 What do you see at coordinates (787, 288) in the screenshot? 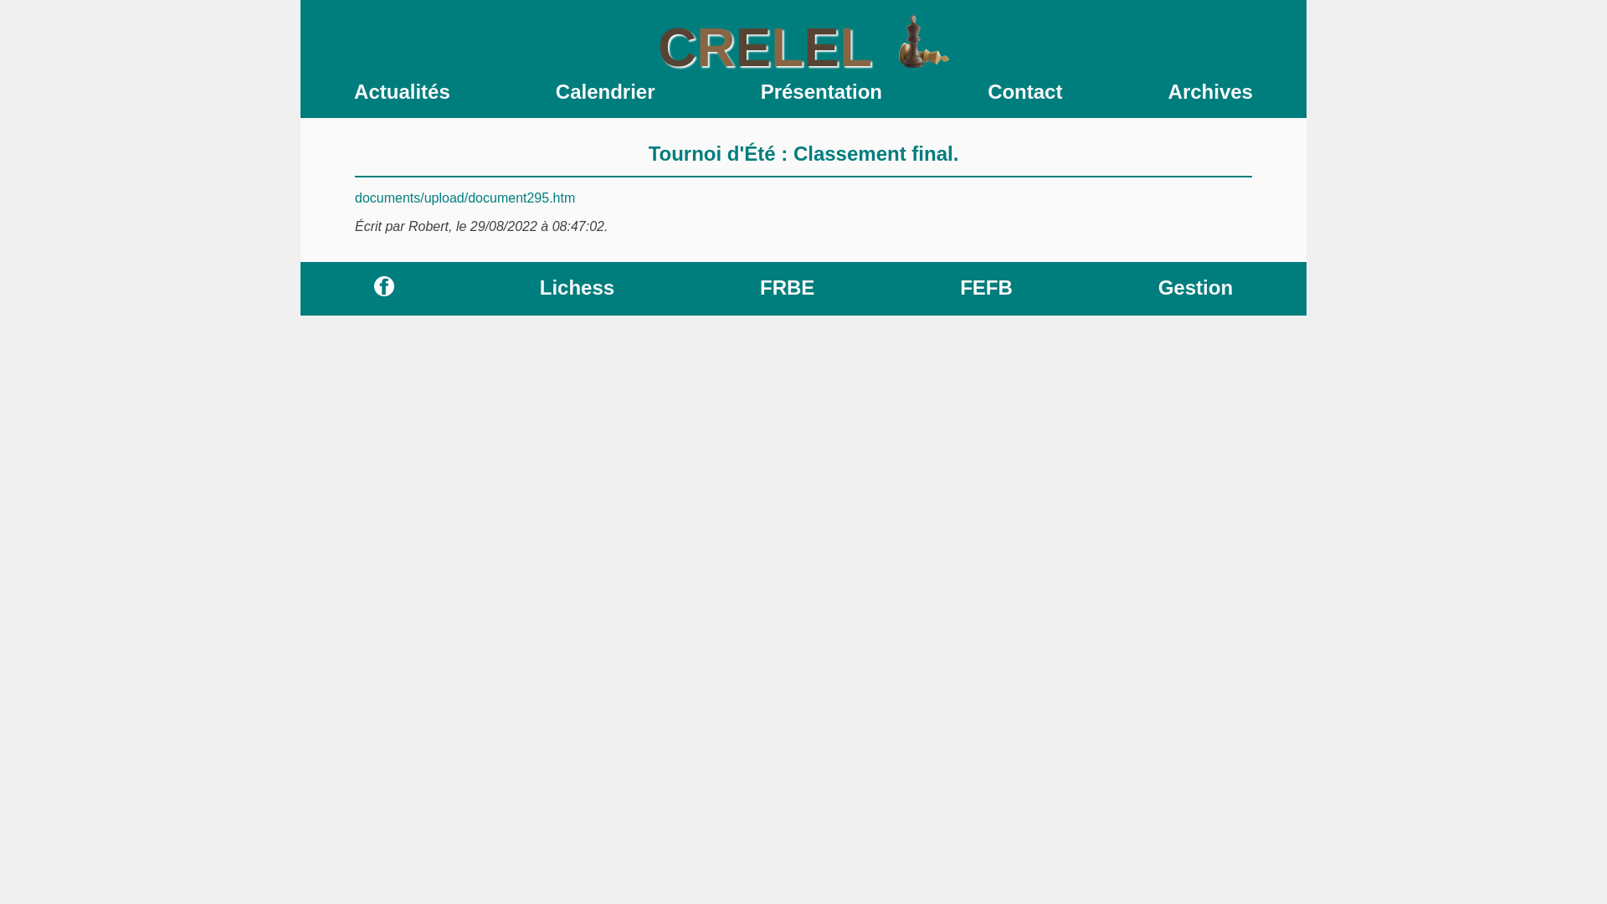
I see `FRBE` at bounding box center [787, 288].